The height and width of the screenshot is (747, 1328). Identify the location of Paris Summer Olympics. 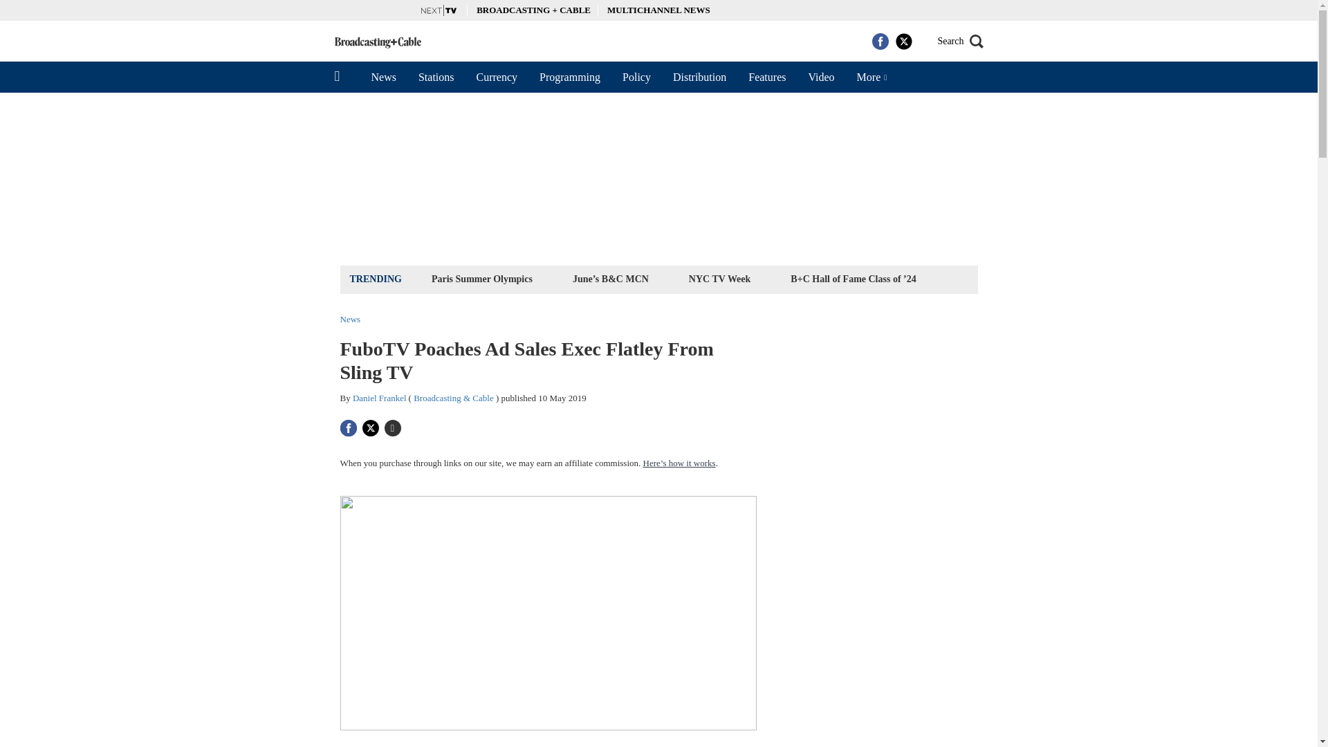
(481, 278).